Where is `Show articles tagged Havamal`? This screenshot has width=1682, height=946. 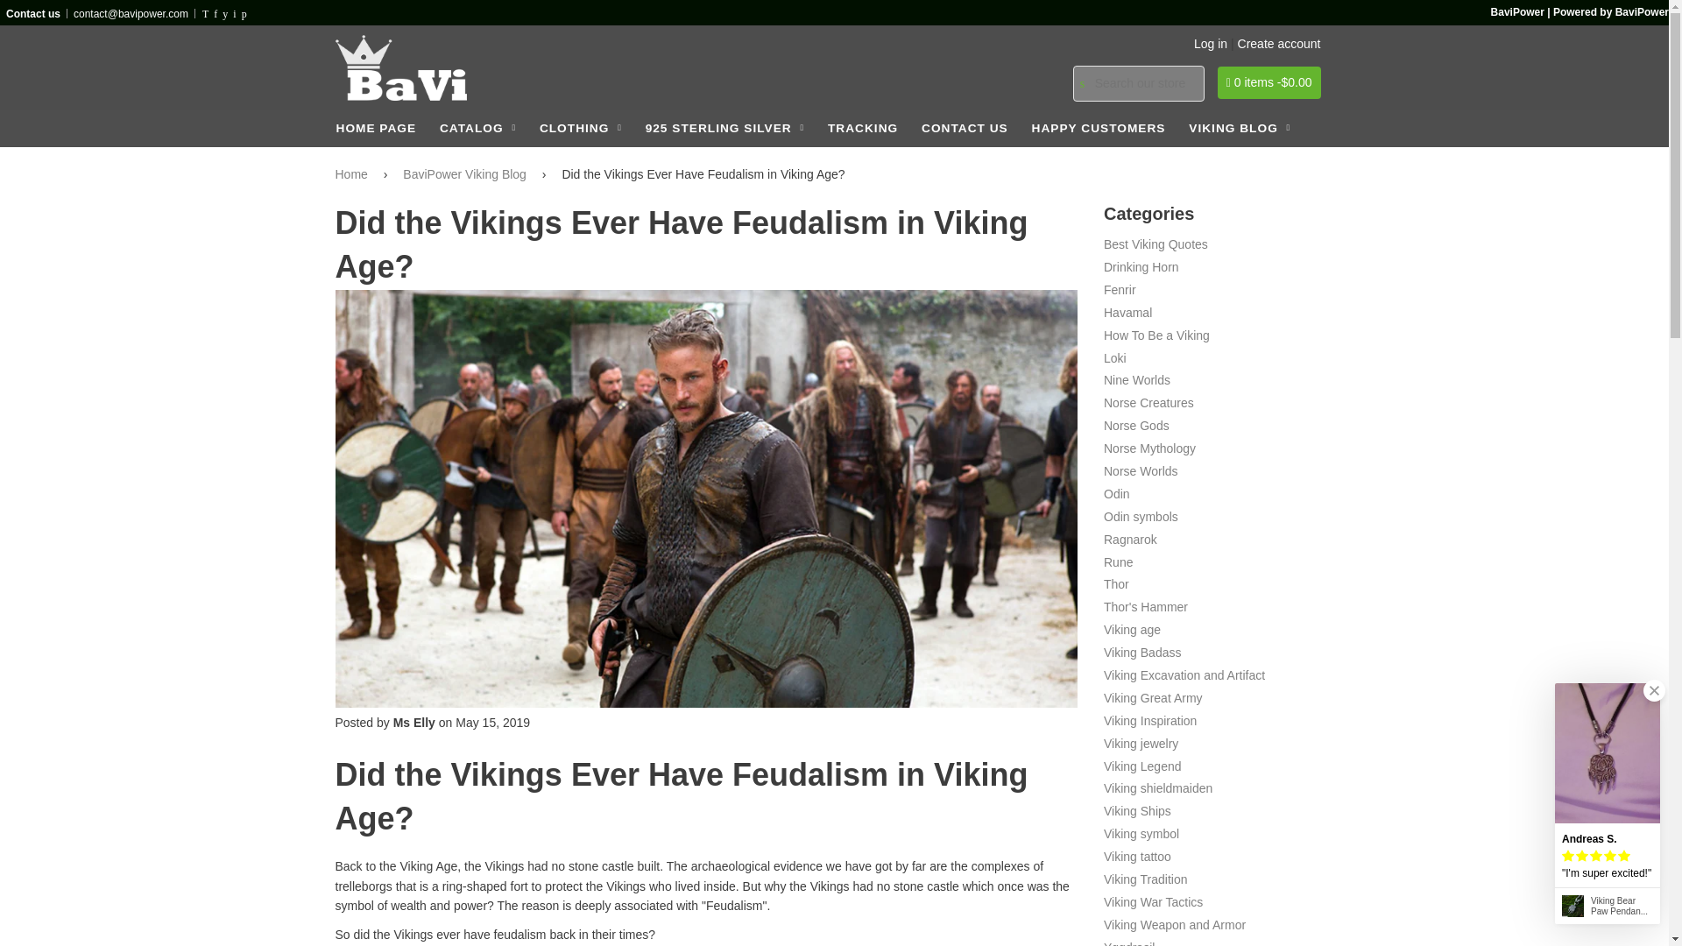
Show articles tagged Havamal is located at coordinates (1127, 312).